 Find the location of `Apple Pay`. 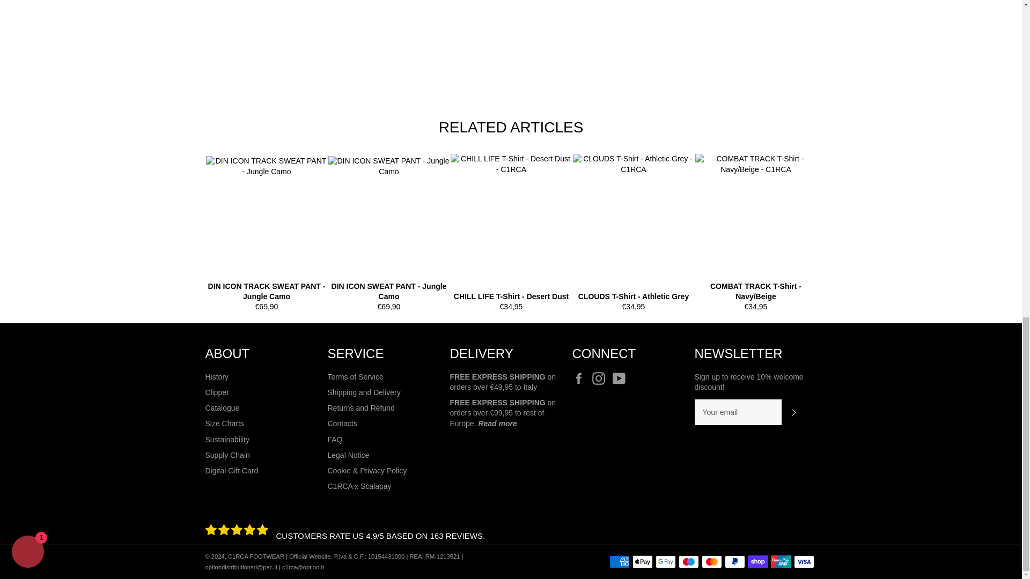

Apple Pay is located at coordinates (642, 561).